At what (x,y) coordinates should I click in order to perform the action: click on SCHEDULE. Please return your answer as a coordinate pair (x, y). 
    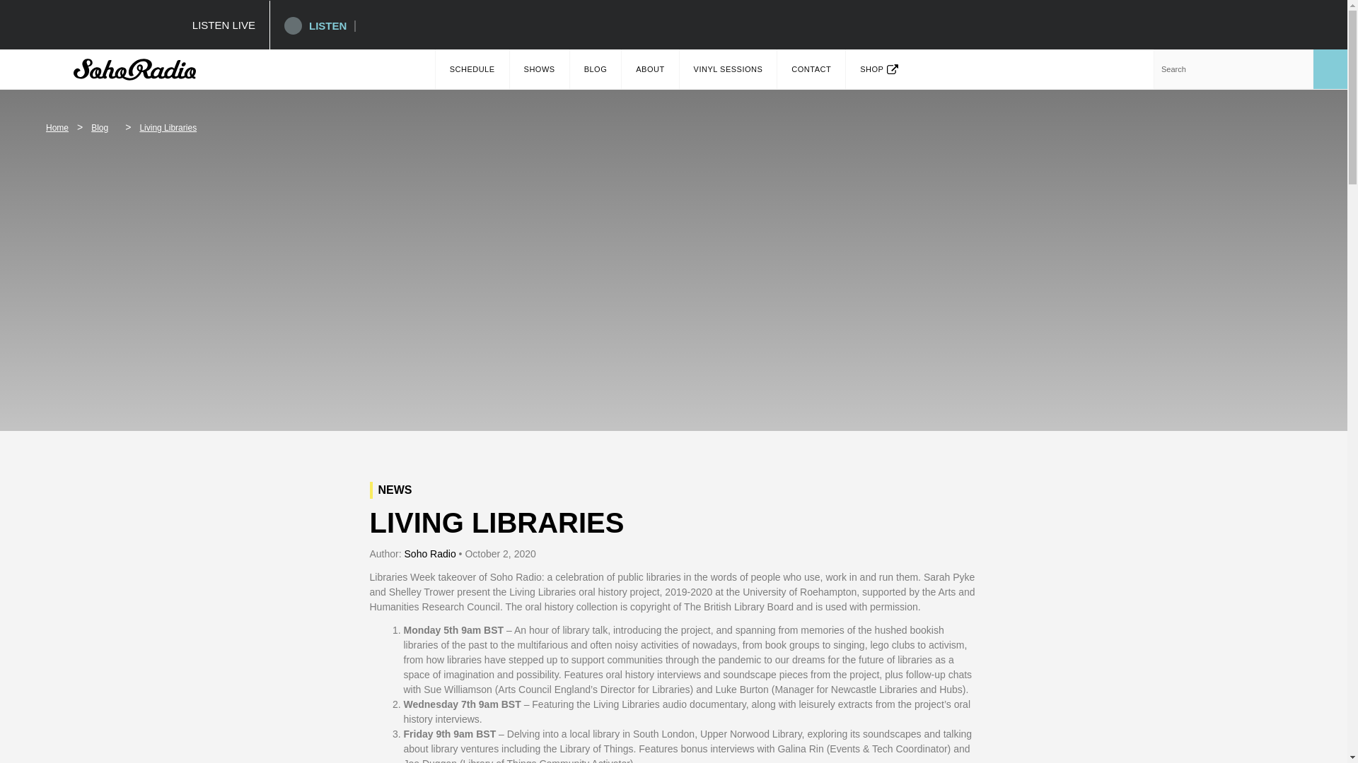
    Looking at the image, I should click on (472, 69).